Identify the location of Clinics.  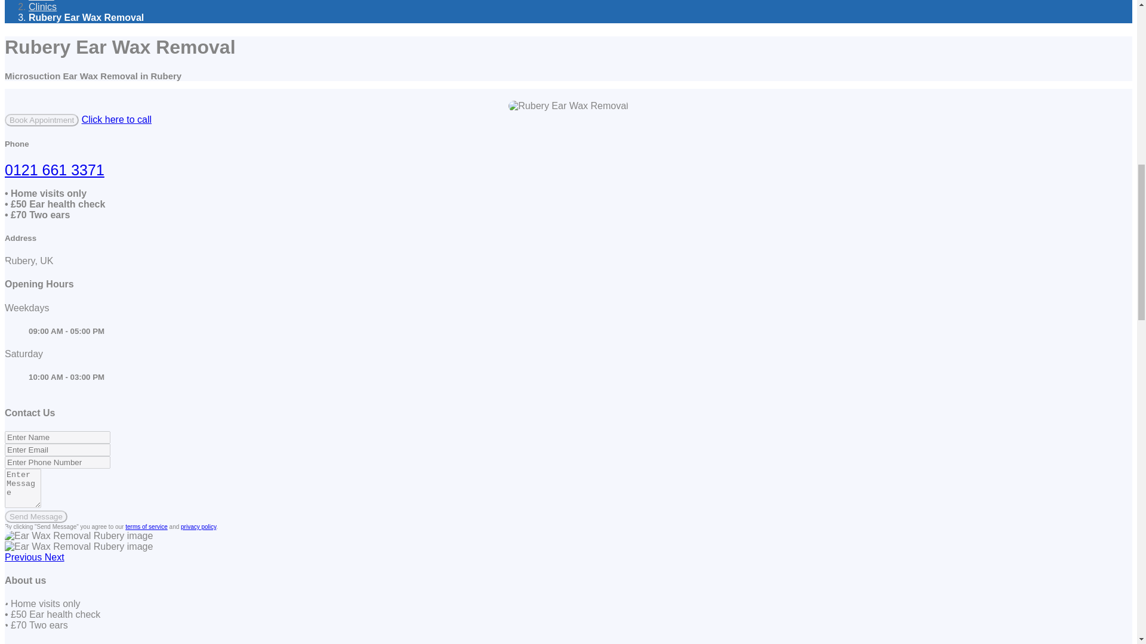
(42, 7).